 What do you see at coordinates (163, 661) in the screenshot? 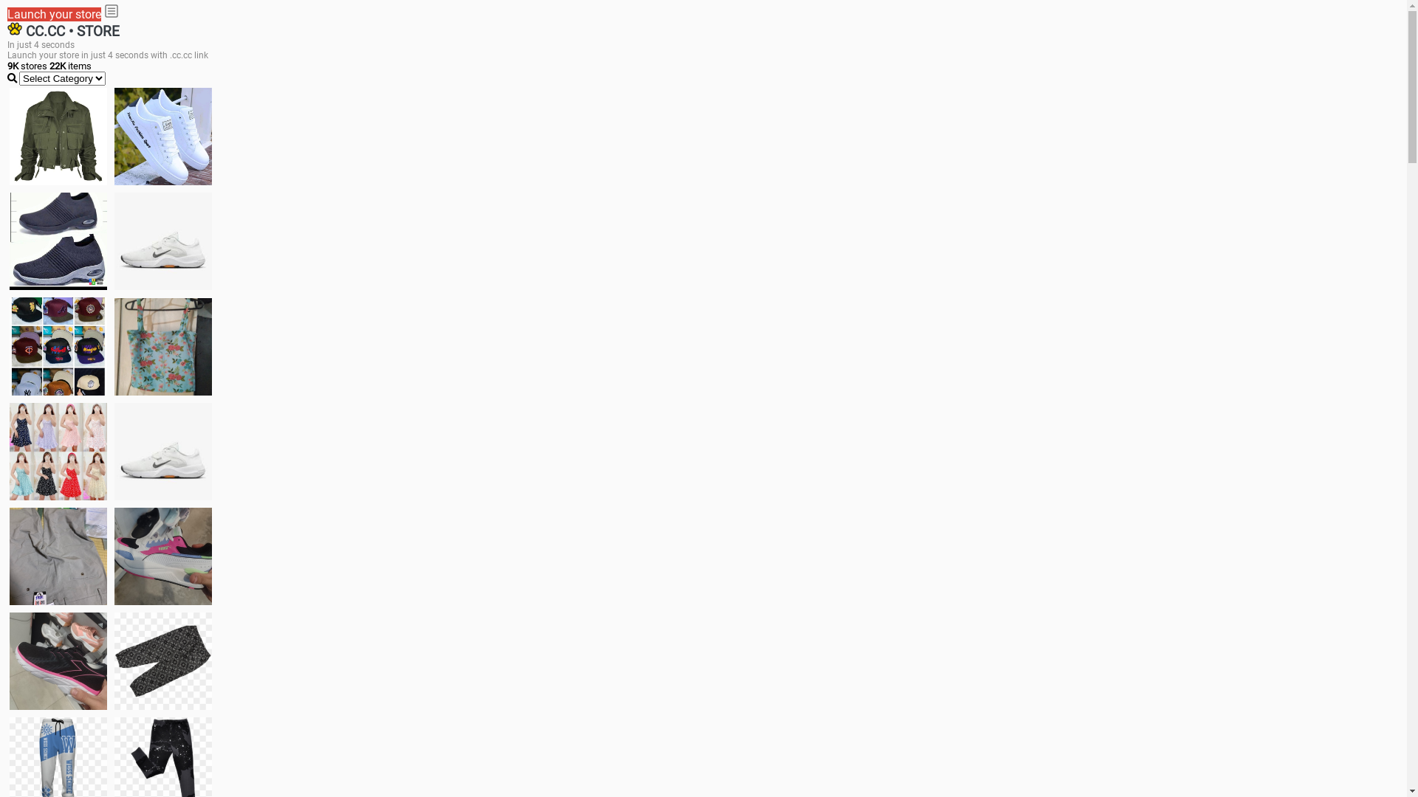
I see `Short pant` at bounding box center [163, 661].